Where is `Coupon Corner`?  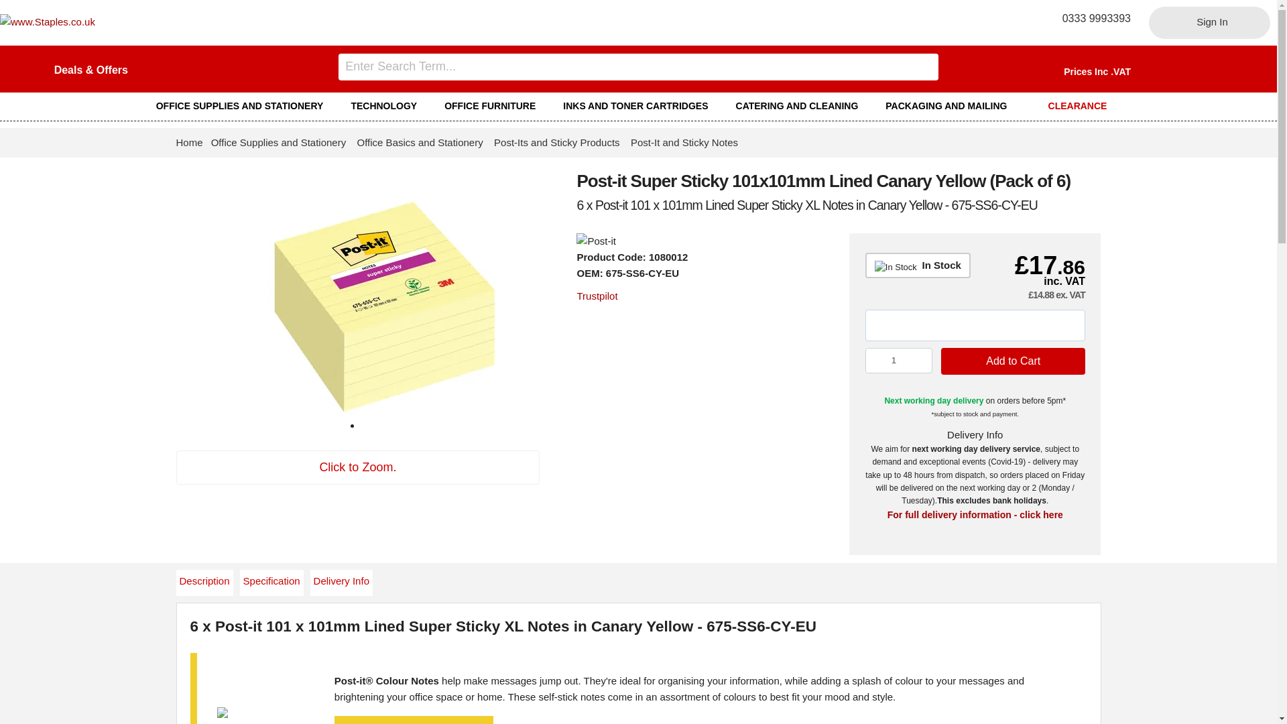
Coupon Corner is located at coordinates (90, 70).